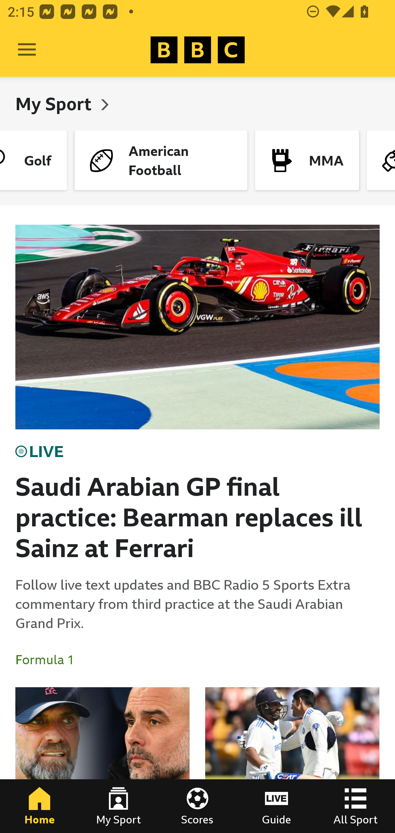 The image size is (395, 833). I want to click on All Sport, so click(356, 806).